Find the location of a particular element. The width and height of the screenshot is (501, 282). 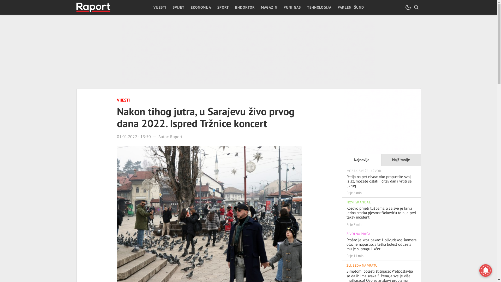

EKONOMIJA is located at coordinates (201, 7).